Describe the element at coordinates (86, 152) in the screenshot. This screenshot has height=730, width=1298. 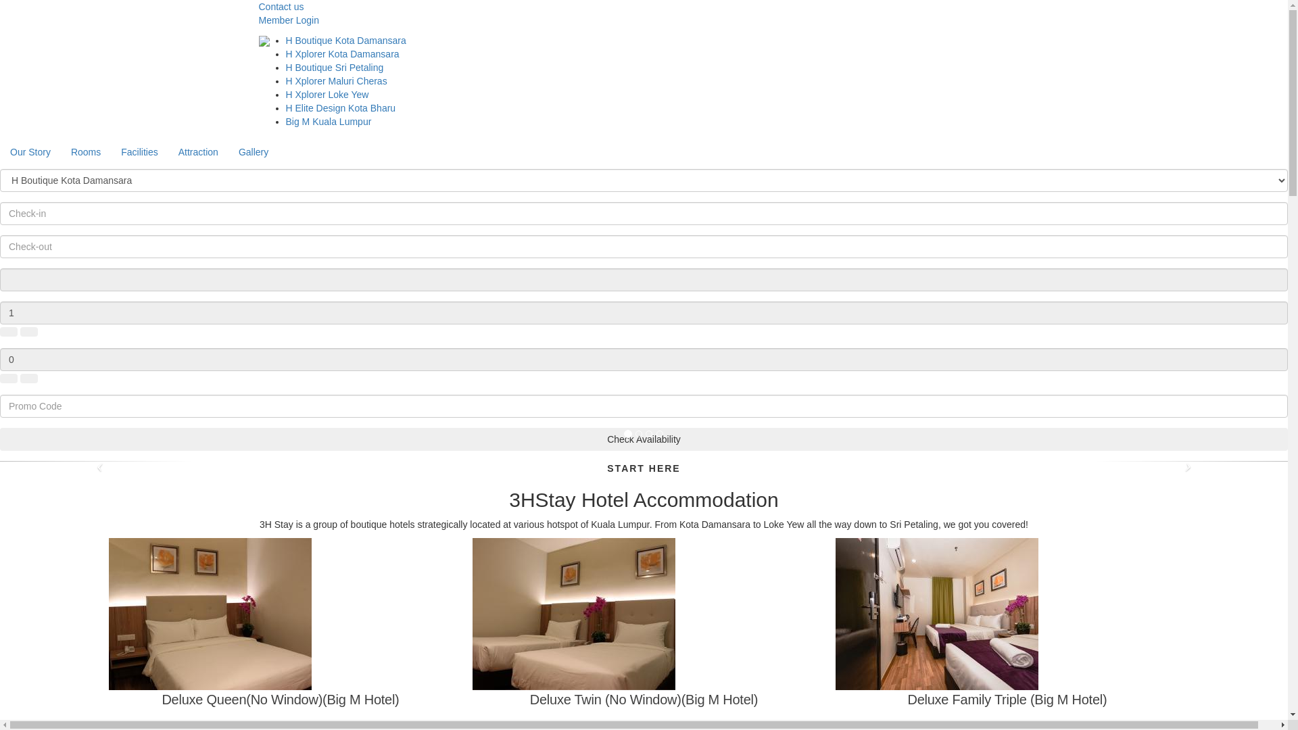
I see `Rooms` at that location.